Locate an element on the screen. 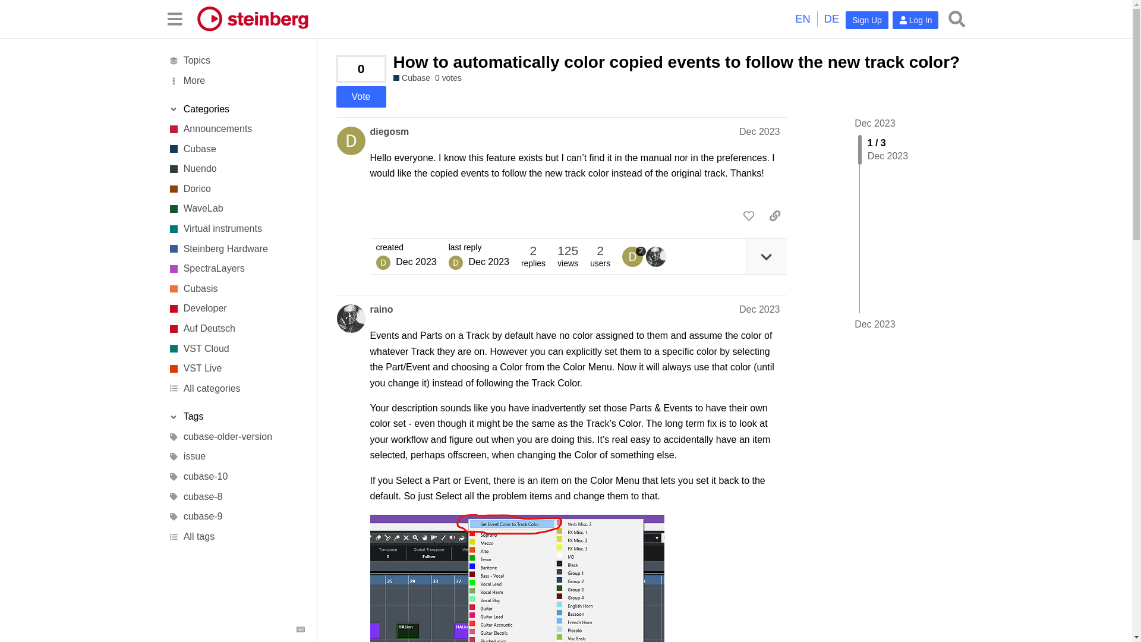 Image resolution: width=1141 pixels, height=642 pixels. EN is located at coordinates (802, 19).